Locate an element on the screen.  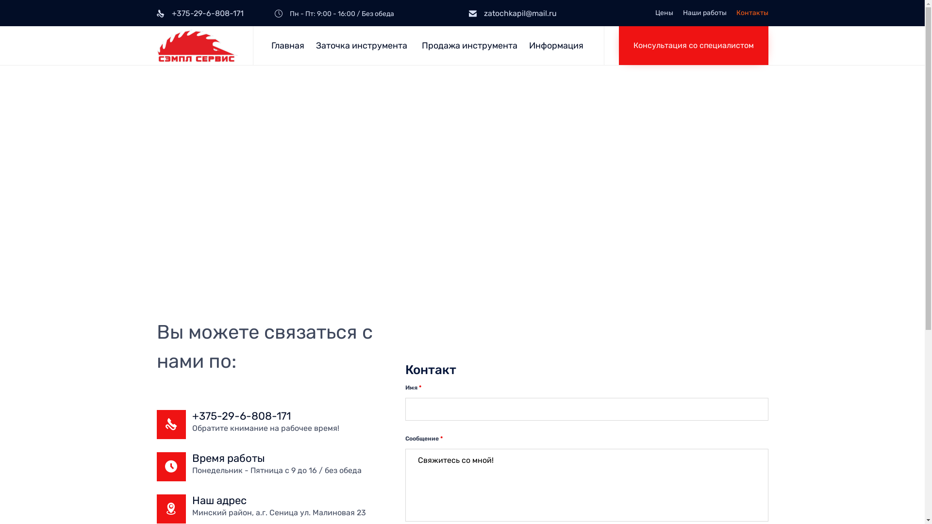
+375-29-6-808-171 is located at coordinates (242, 416).